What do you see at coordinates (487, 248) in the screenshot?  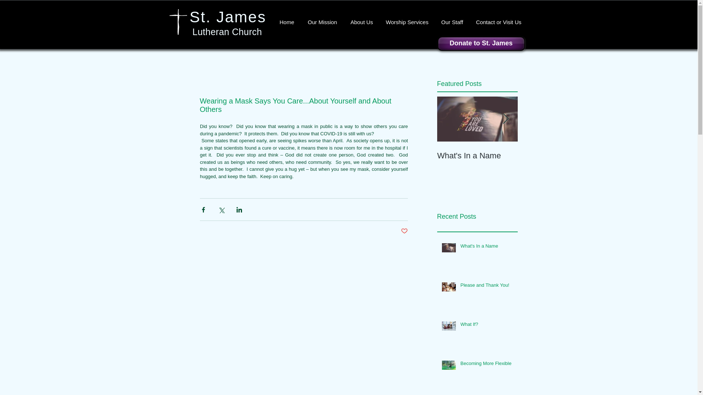 I see `What's In a Name` at bounding box center [487, 248].